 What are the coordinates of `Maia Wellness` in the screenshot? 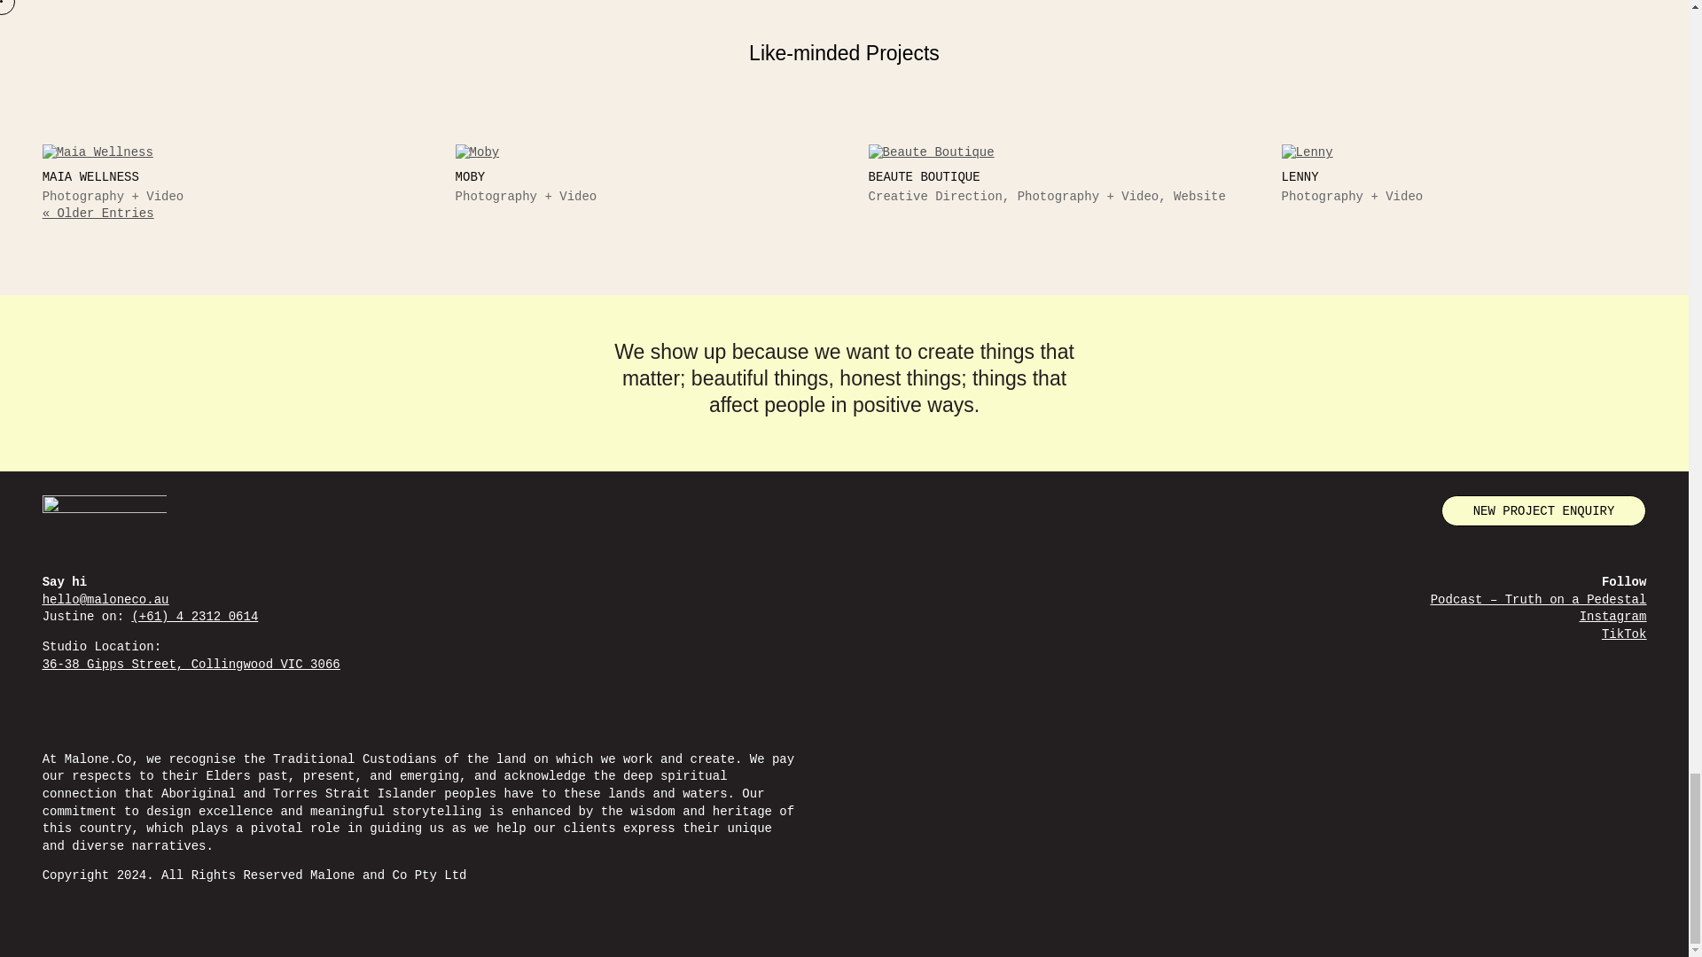 It's located at (90, 177).